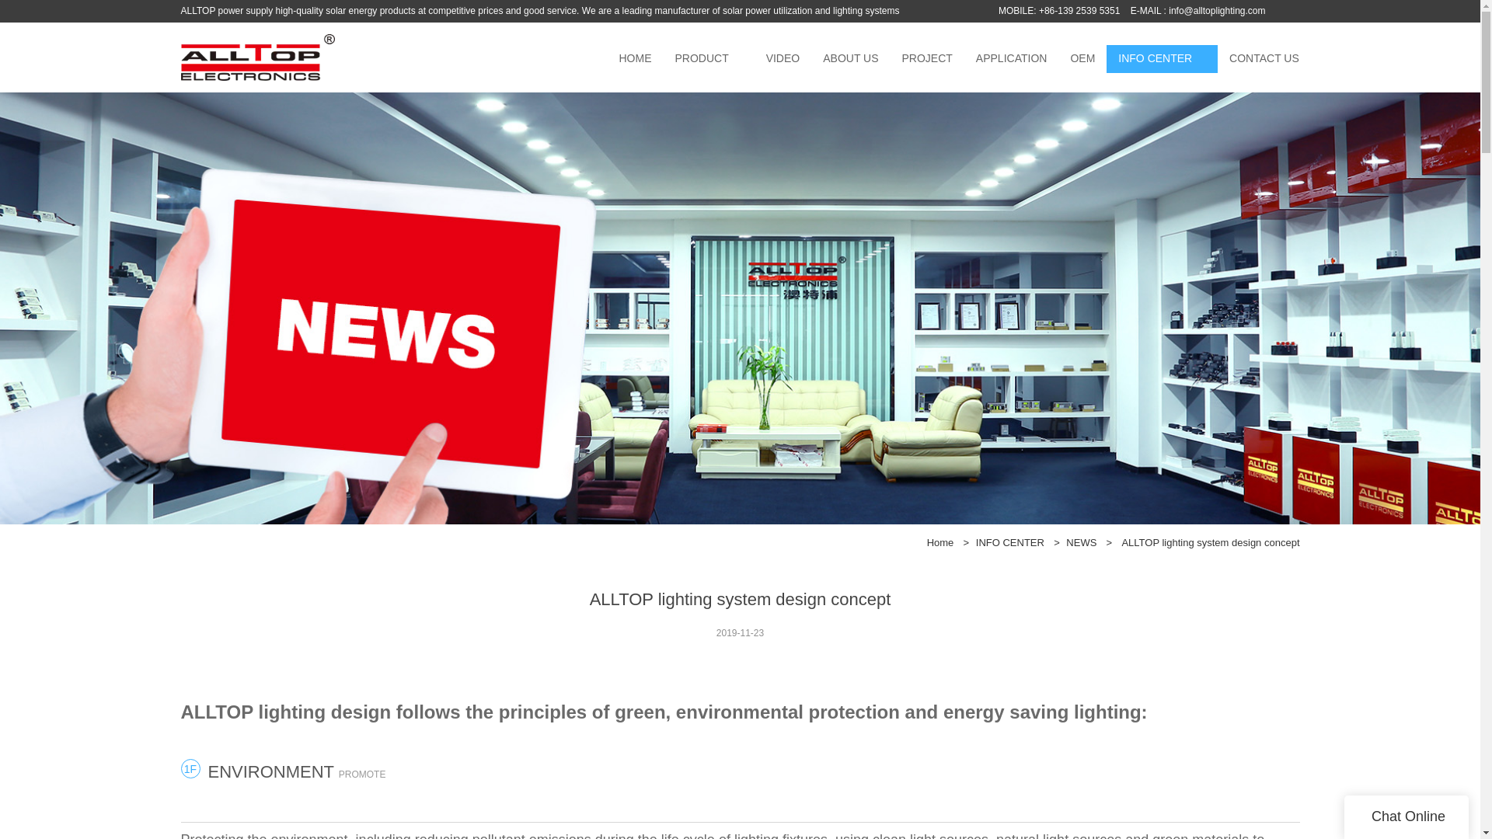 The height and width of the screenshot is (839, 1492). I want to click on PROJECT, so click(927, 59).